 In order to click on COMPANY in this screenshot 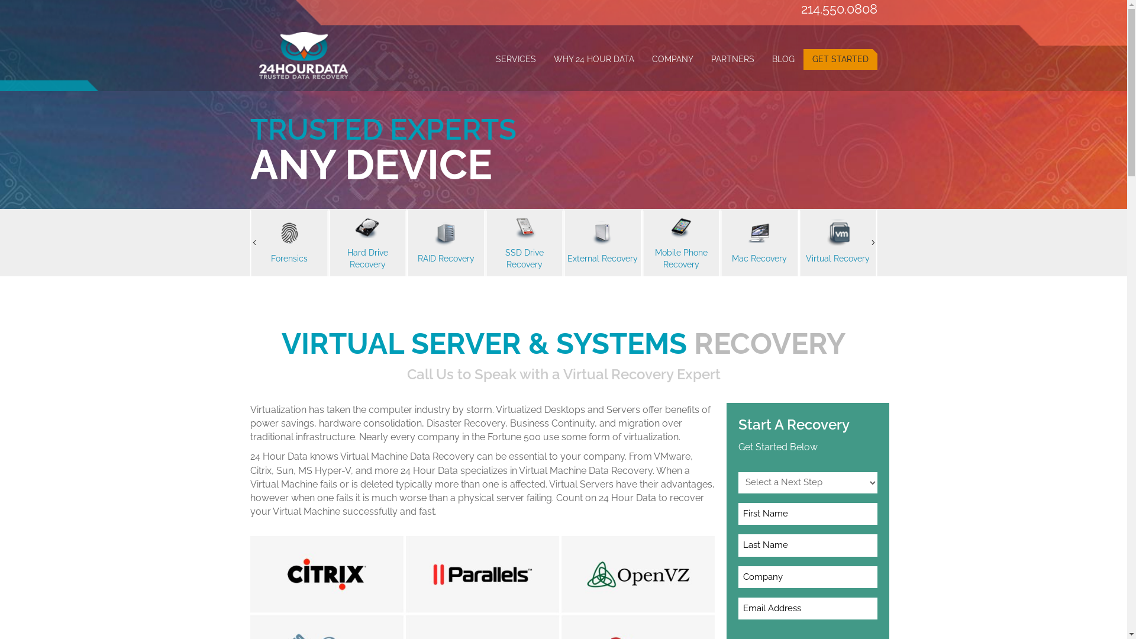, I will do `click(672, 59)`.